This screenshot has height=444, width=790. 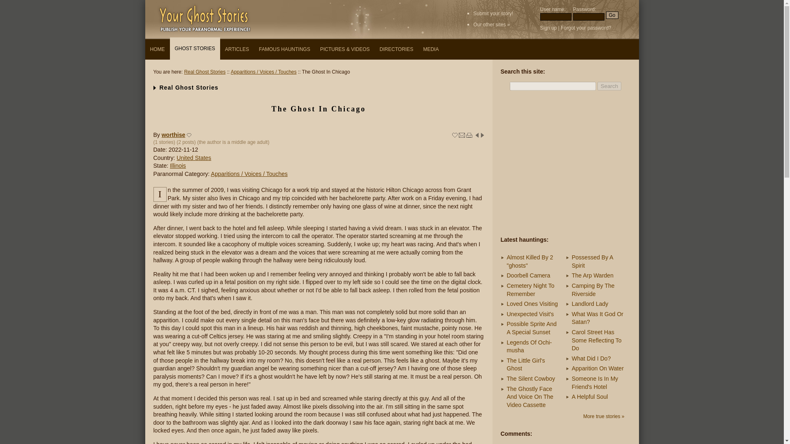 I want to click on worthise, so click(x=174, y=134).